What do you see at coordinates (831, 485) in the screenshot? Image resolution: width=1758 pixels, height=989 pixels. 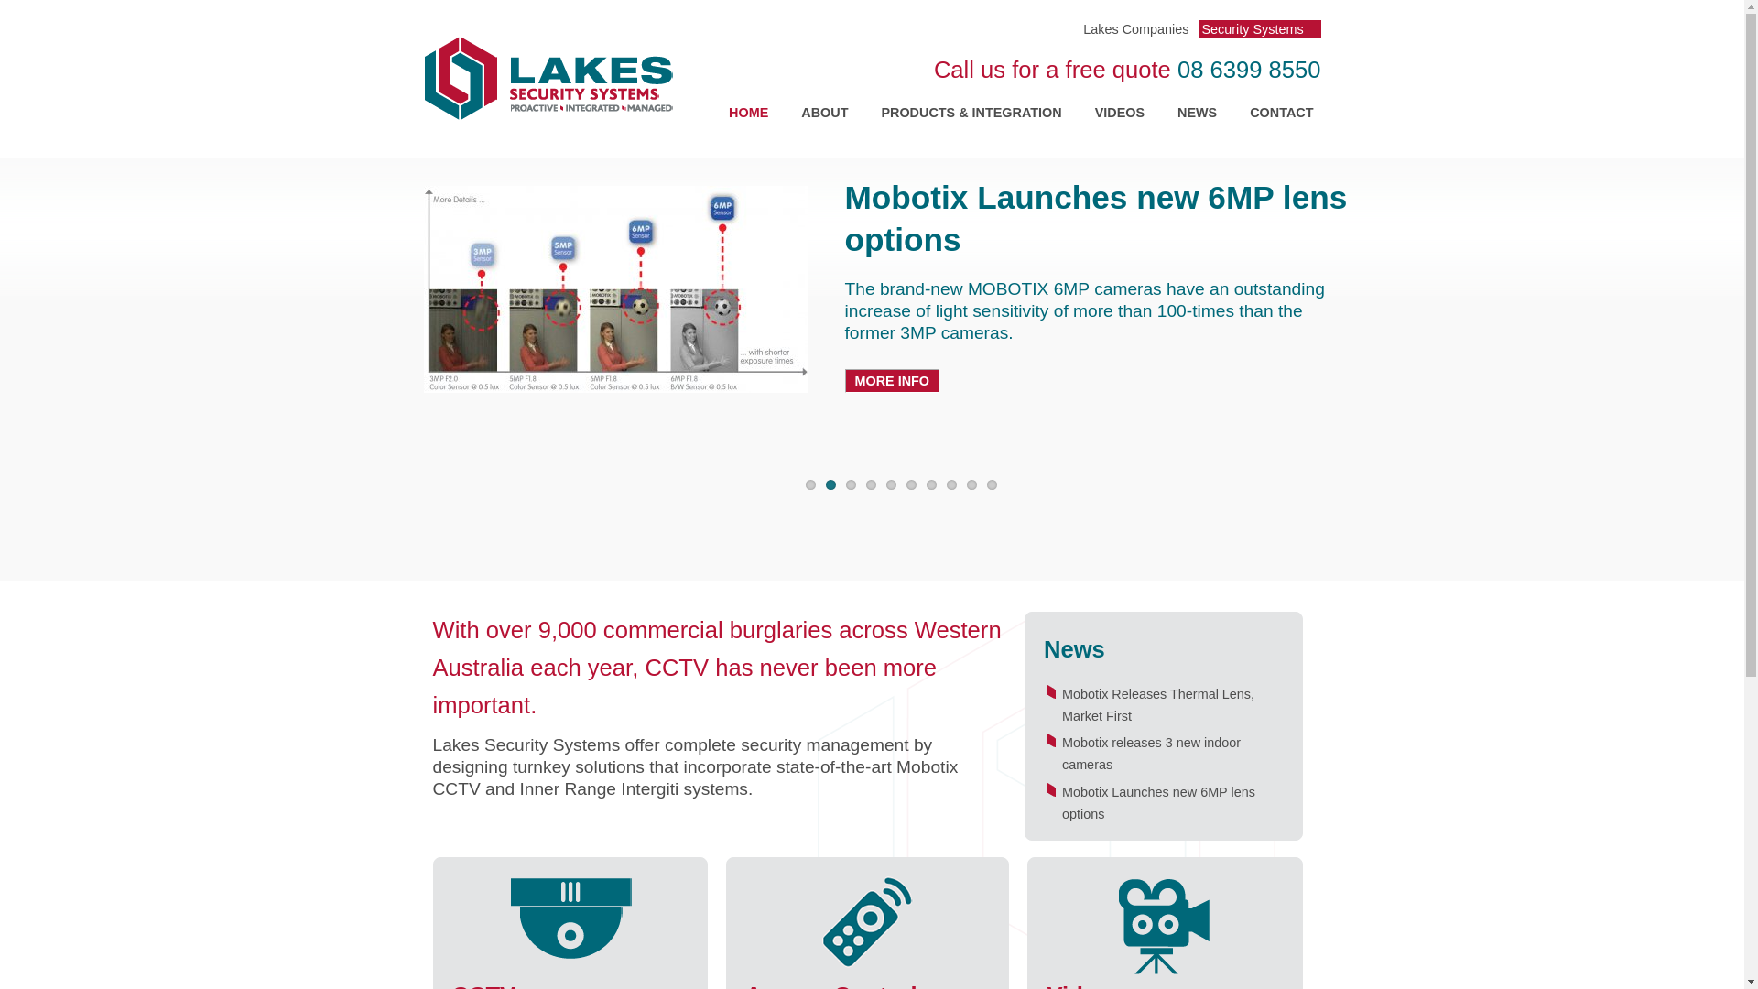 I see `2` at bounding box center [831, 485].